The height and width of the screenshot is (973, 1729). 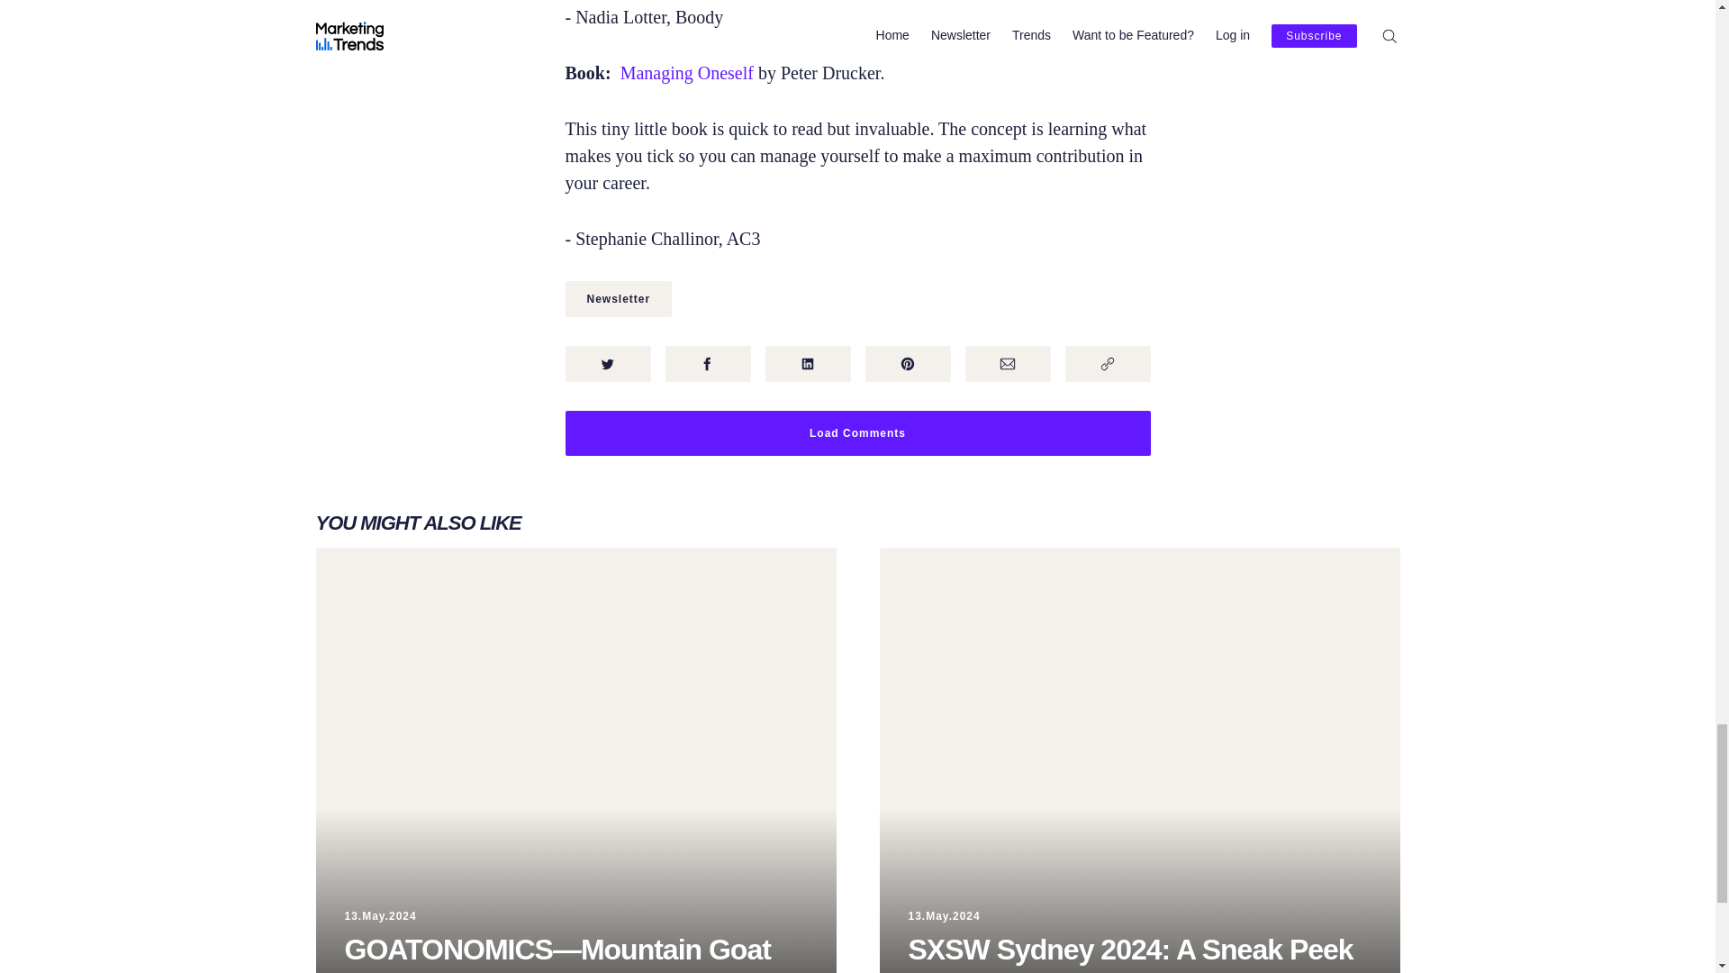 What do you see at coordinates (808, 364) in the screenshot?
I see `Share on LinkedIn` at bounding box center [808, 364].